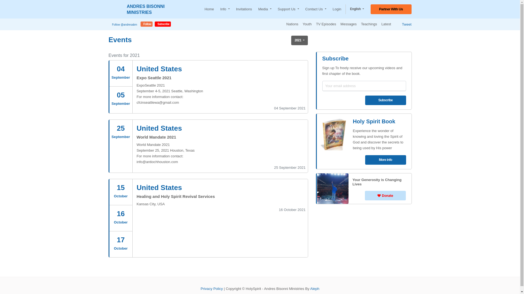 The image size is (524, 294). Describe the element at coordinates (386, 24) in the screenshot. I see `Latest` at that location.